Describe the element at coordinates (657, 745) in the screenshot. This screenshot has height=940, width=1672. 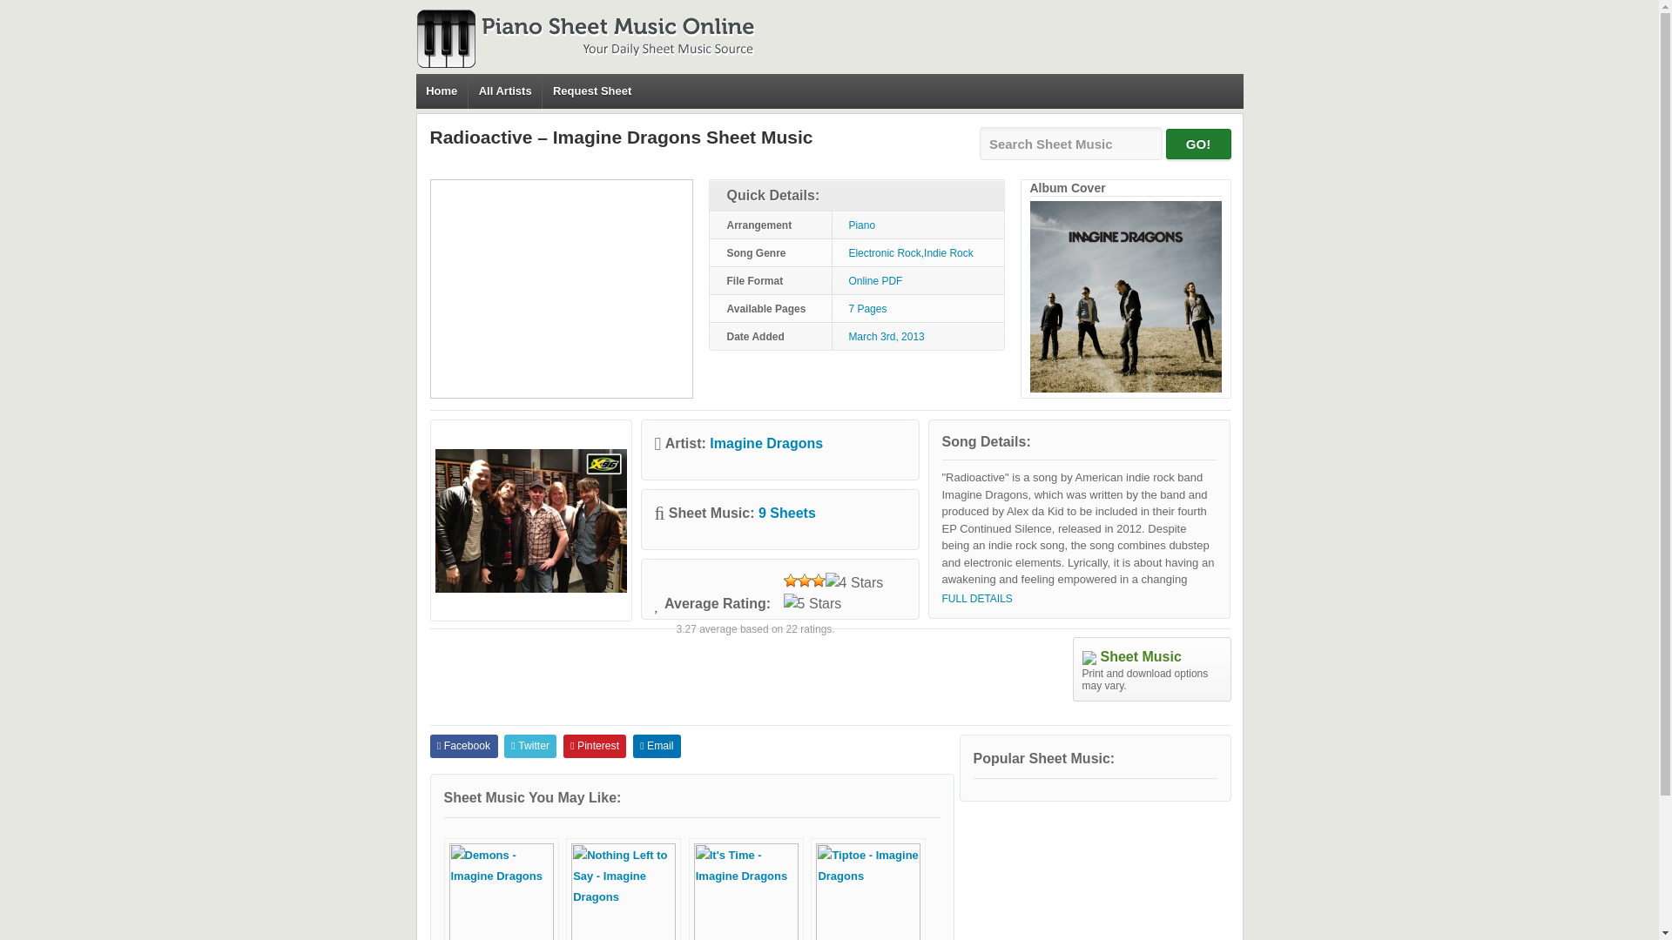
I see `Email` at that location.